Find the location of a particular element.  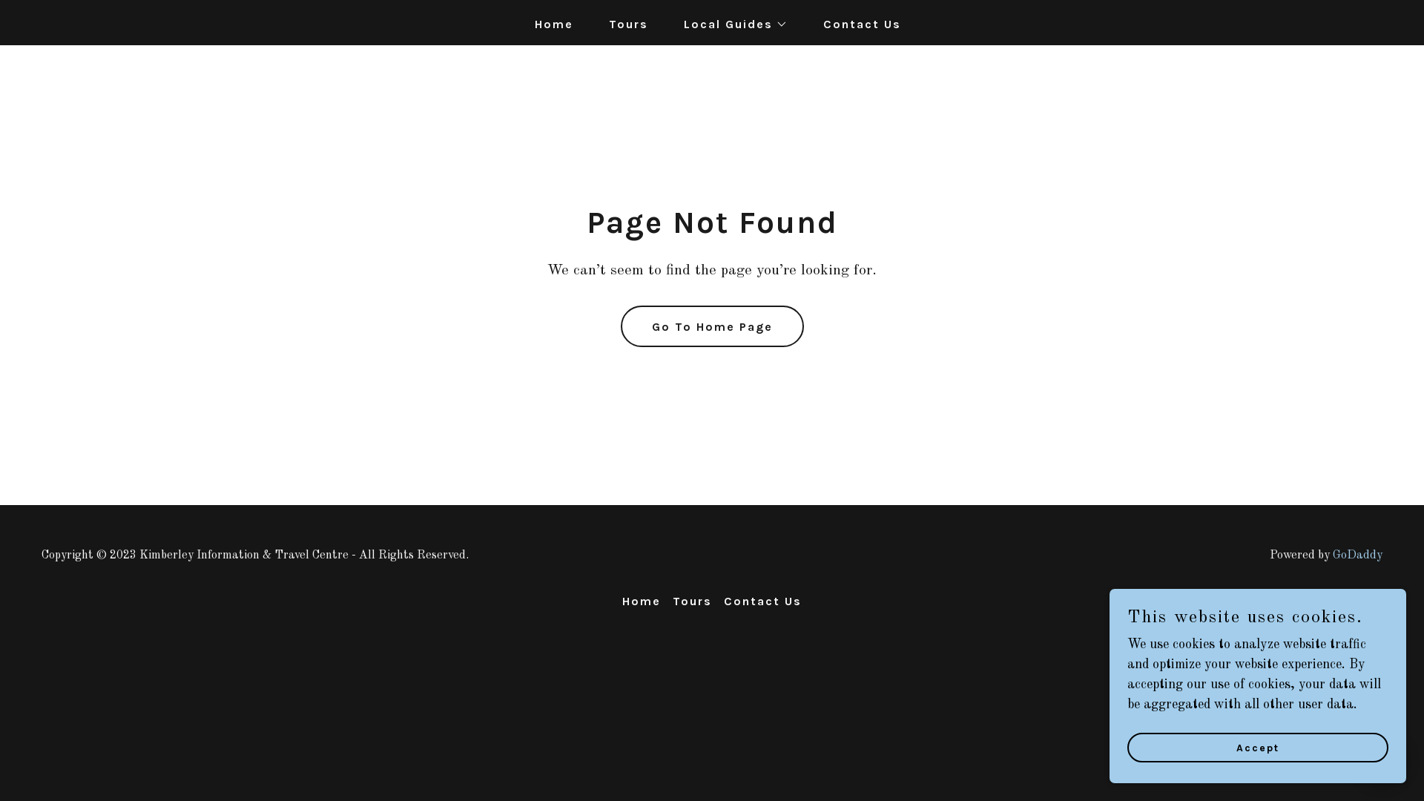

Home is located at coordinates (548, 24).